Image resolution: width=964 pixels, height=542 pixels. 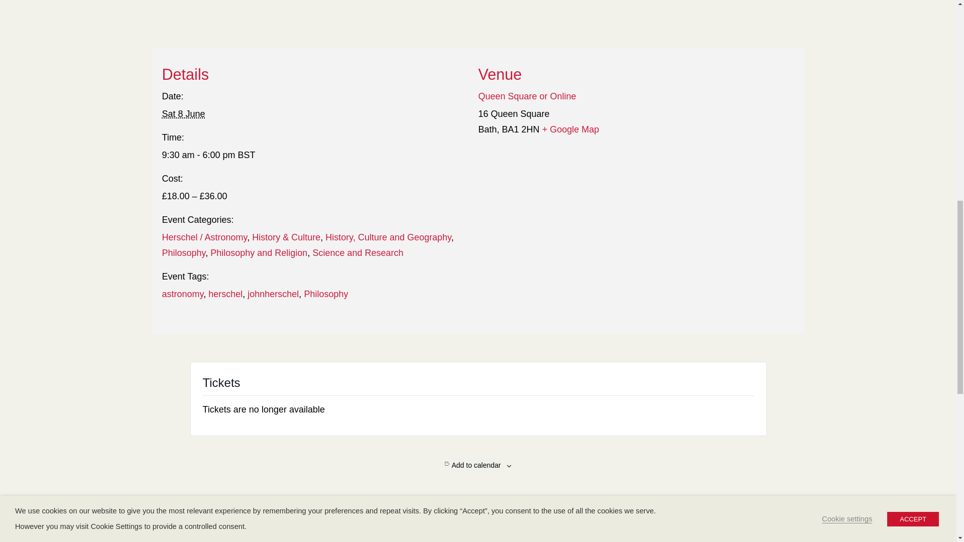 I want to click on Pin this, so click(x=518, y=515).